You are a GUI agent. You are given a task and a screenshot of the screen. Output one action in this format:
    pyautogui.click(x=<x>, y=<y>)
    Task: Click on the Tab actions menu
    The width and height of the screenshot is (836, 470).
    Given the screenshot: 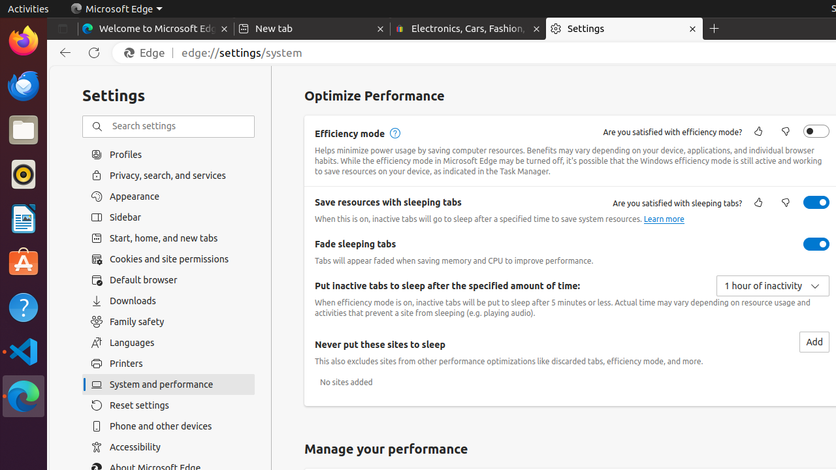 What is the action you would take?
    pyautogui.click(x=63, y=29)
    